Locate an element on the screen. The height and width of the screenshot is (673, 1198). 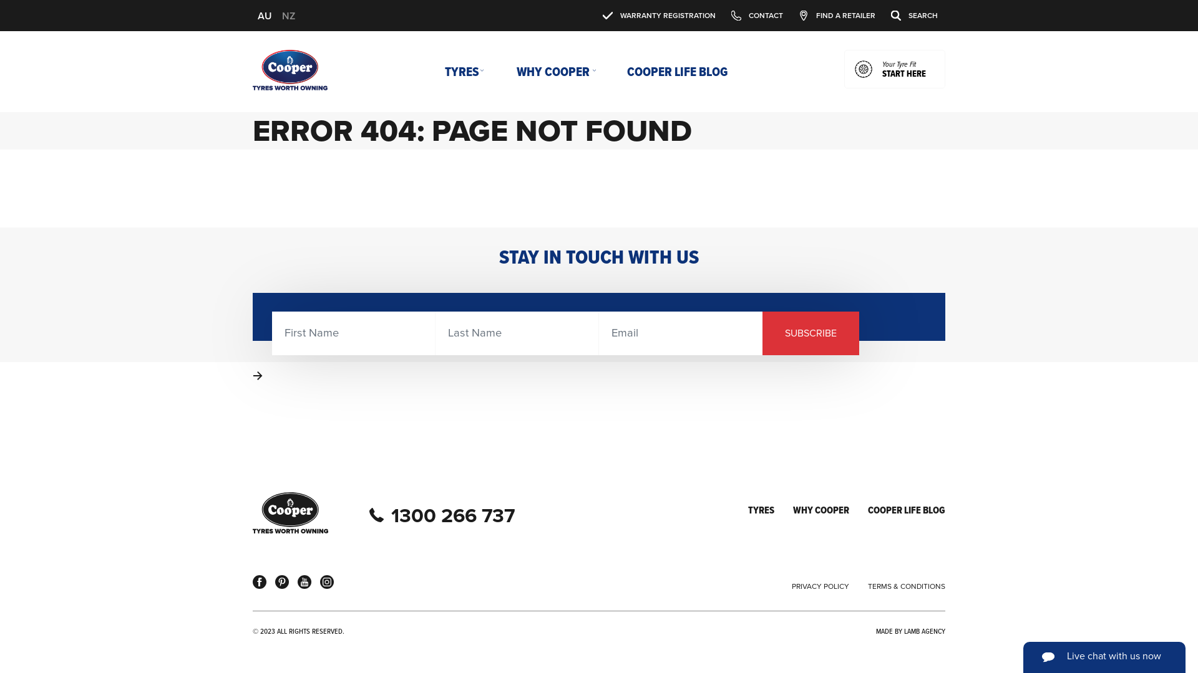
1300 266 737 is located at coordinates (453, 515).